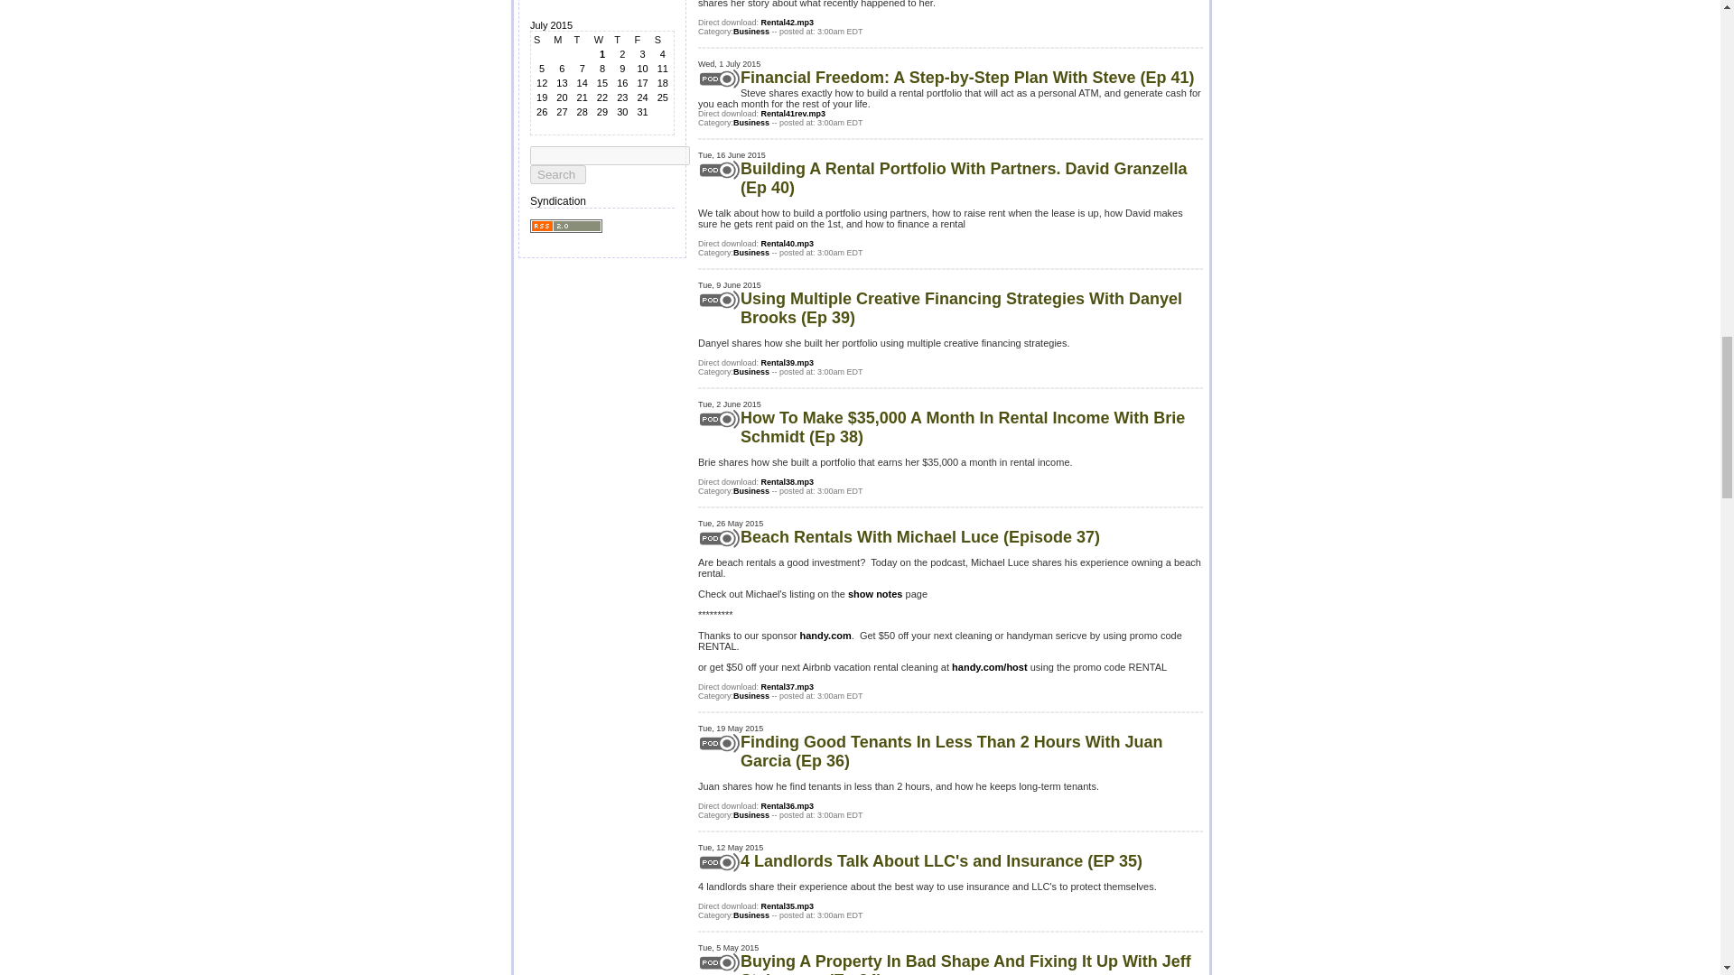  What do you see at coordinates (641, 39) in the screenshot?
I see `Friday` at bounding box center [641, 39].